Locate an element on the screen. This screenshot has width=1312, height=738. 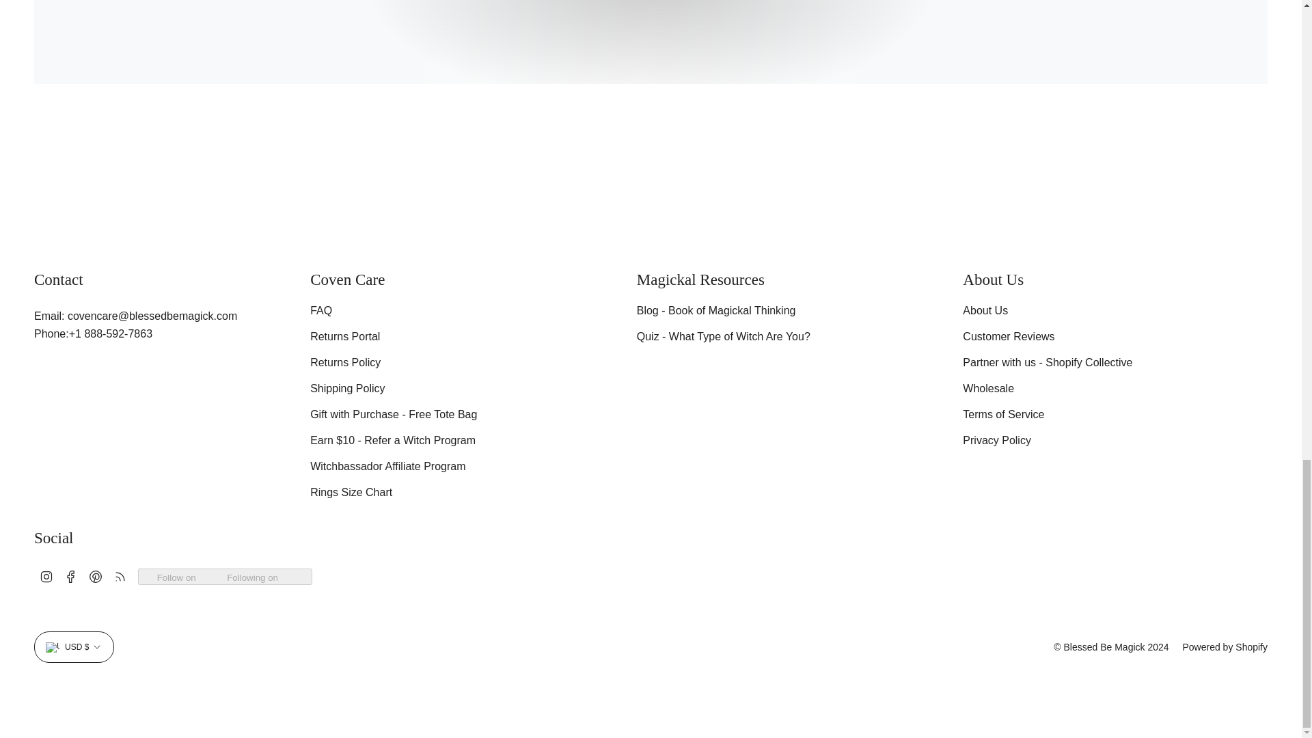
Blessed Be Magick on Feed is located at coordinates (120, 575).